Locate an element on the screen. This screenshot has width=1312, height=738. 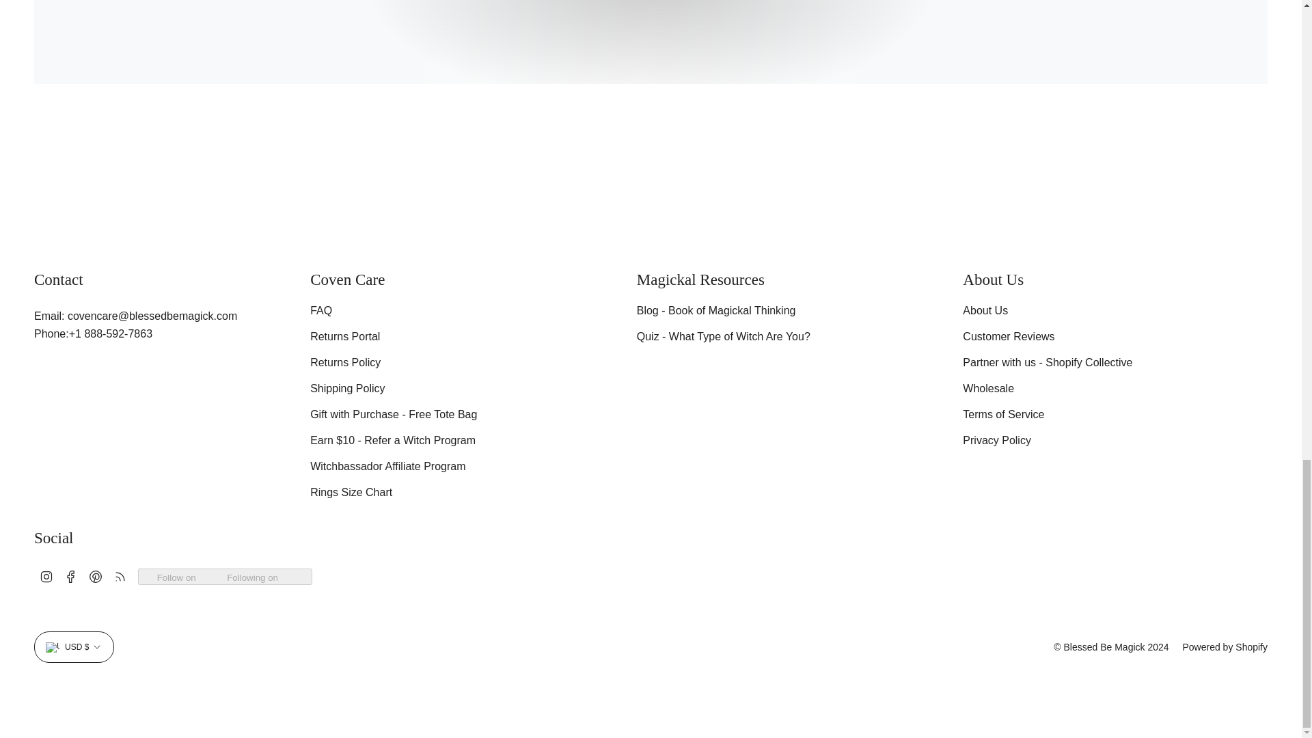
Blessed Be Magick on Feed is located at coordinates (120, 575).